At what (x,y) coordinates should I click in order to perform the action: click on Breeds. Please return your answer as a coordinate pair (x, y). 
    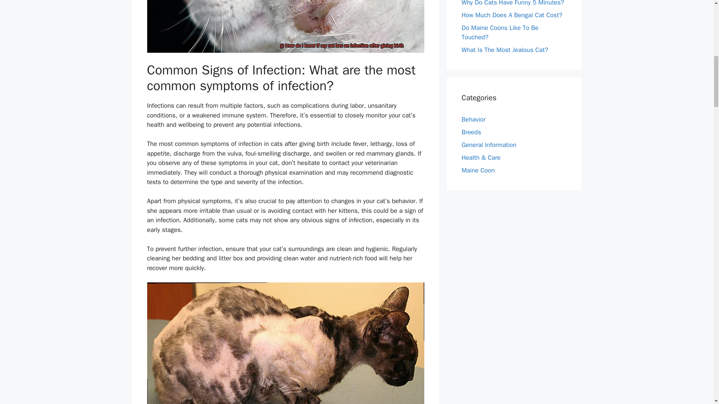
    Looking at the image, I should click on (471, 132).